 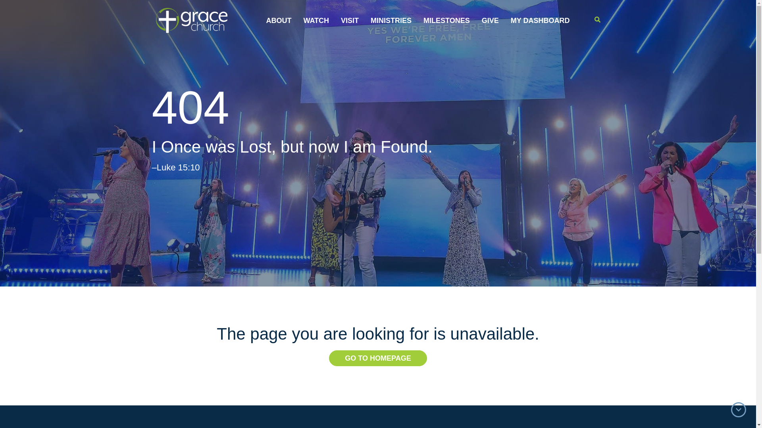 What do you see at coordinates (279, 21) in the screenshot?
I see `ABOUT` at bounding box center [279, 21].